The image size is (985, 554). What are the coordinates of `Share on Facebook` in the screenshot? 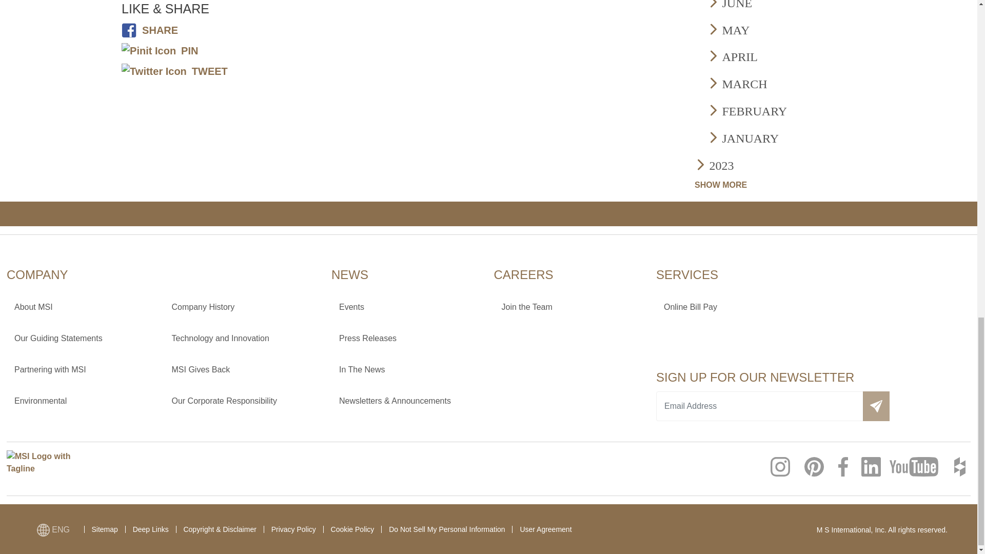 It's located at (150, 30).